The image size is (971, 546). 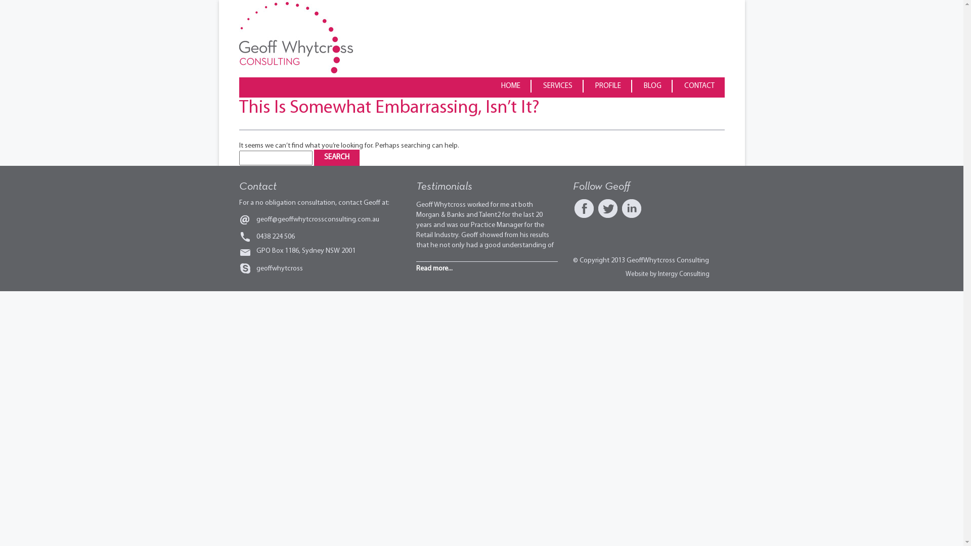 I want to click on Read more..., so click(x=434, y=269).